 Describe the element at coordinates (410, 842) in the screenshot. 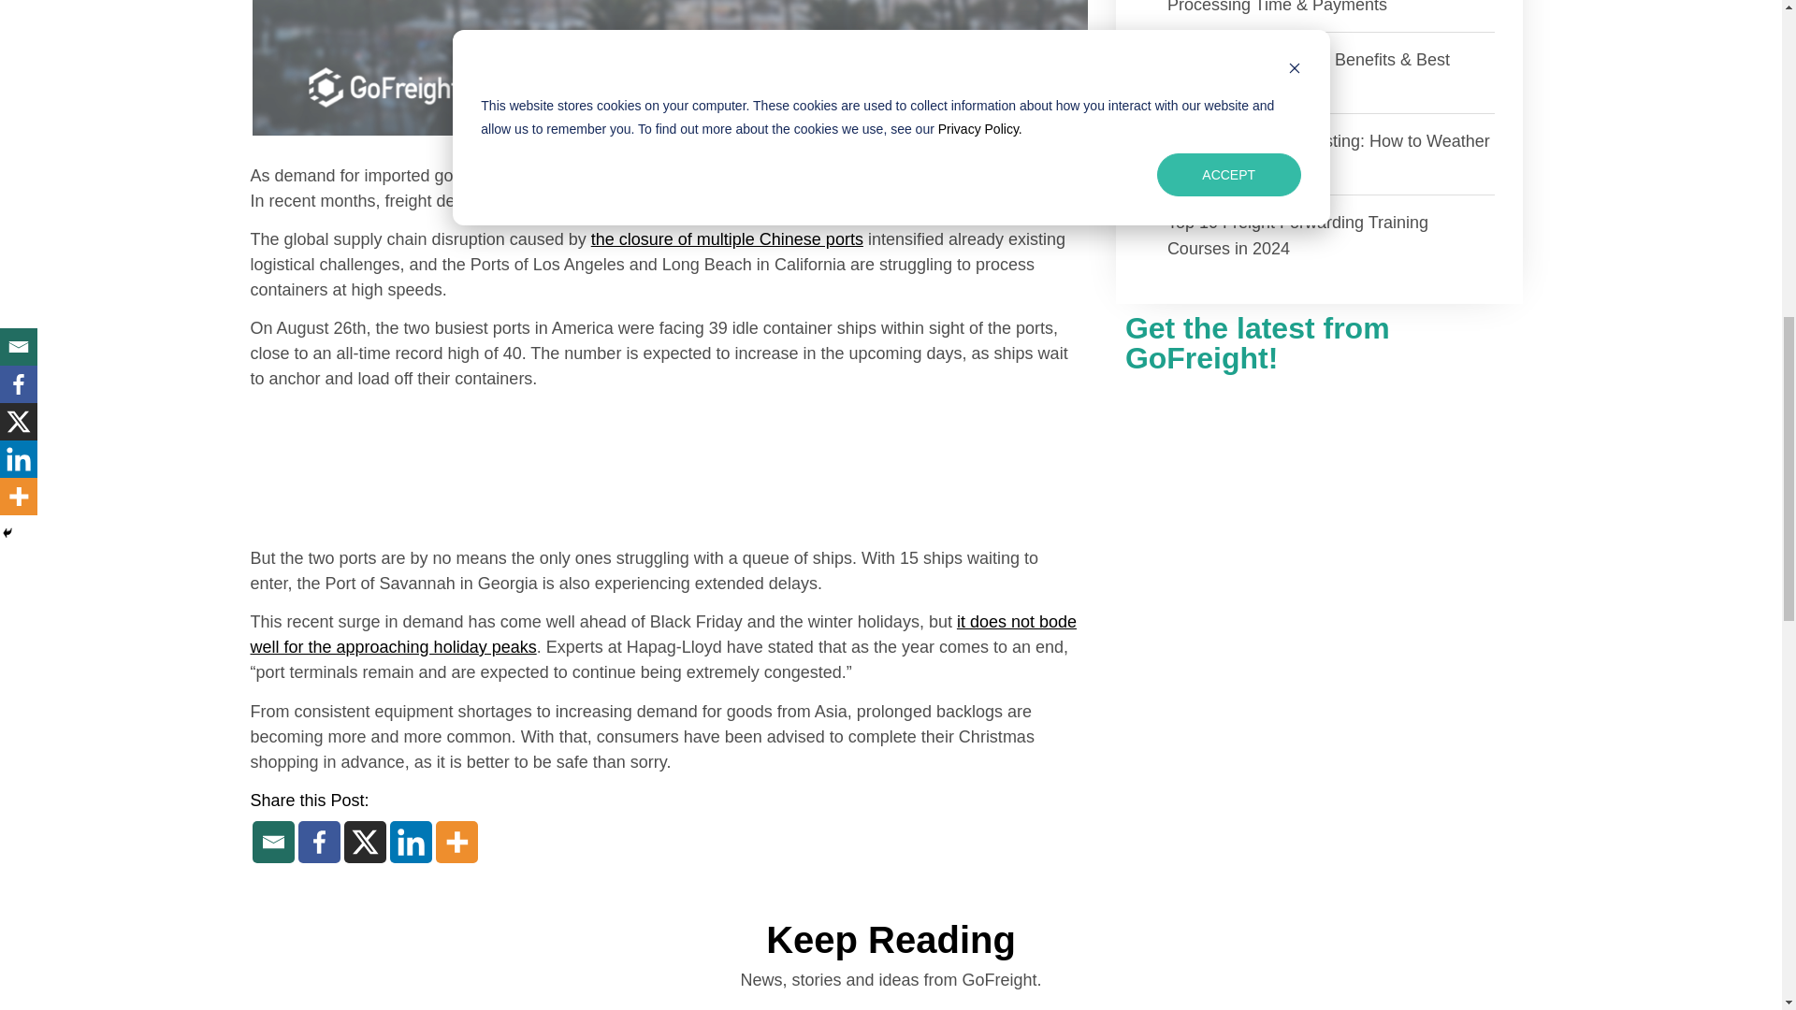

I see `Linkedin` at that location.